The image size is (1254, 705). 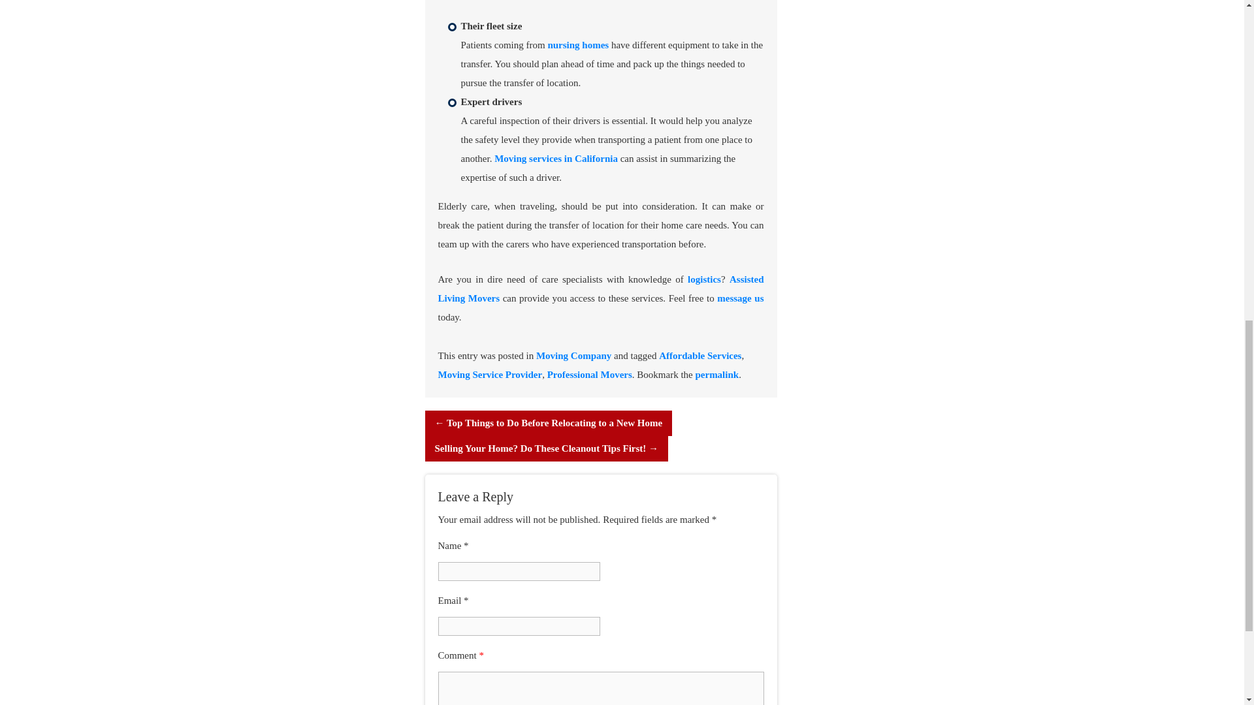 What do you see at coordinates (556, 158) in the screenshot?
I see `Moving services in California` at bounding box center [556, 158].